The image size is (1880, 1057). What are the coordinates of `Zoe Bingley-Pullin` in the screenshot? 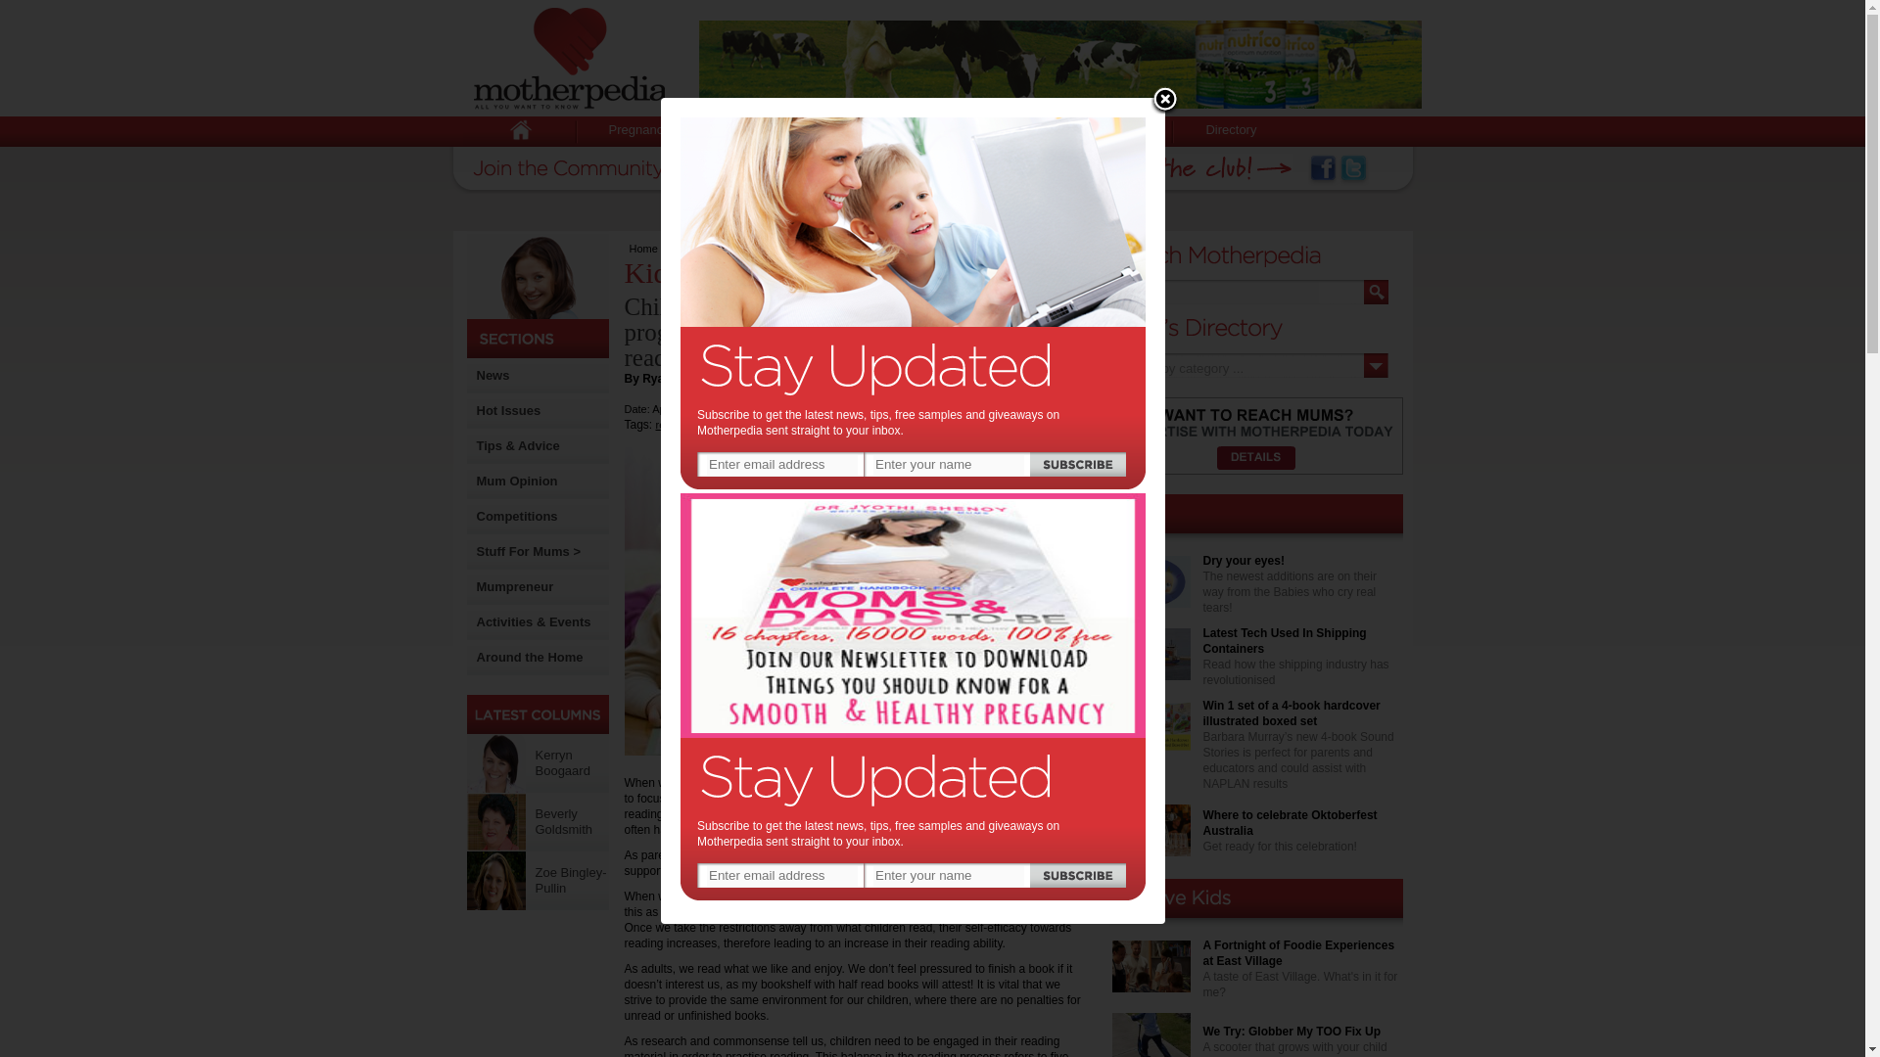 It's located at (495, 881).